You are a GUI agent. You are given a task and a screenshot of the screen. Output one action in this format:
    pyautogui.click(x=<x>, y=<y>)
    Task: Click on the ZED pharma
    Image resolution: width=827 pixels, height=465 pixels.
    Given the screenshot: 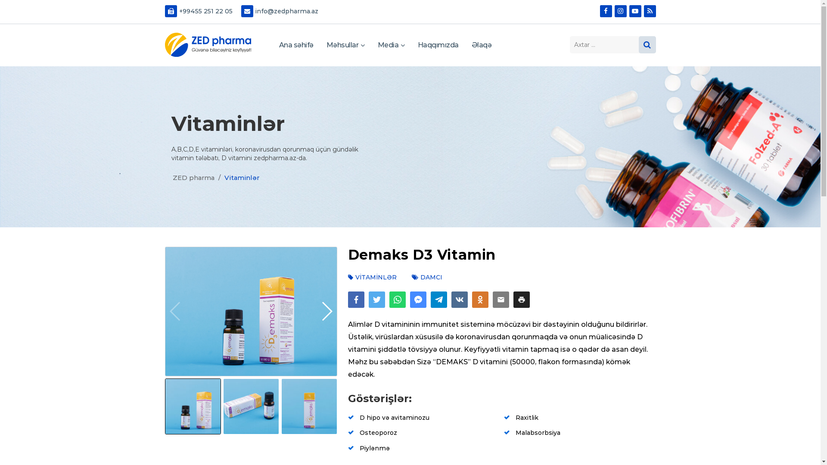 What is the action you would take?
    pyautogui.click(x=208, y=45)
    